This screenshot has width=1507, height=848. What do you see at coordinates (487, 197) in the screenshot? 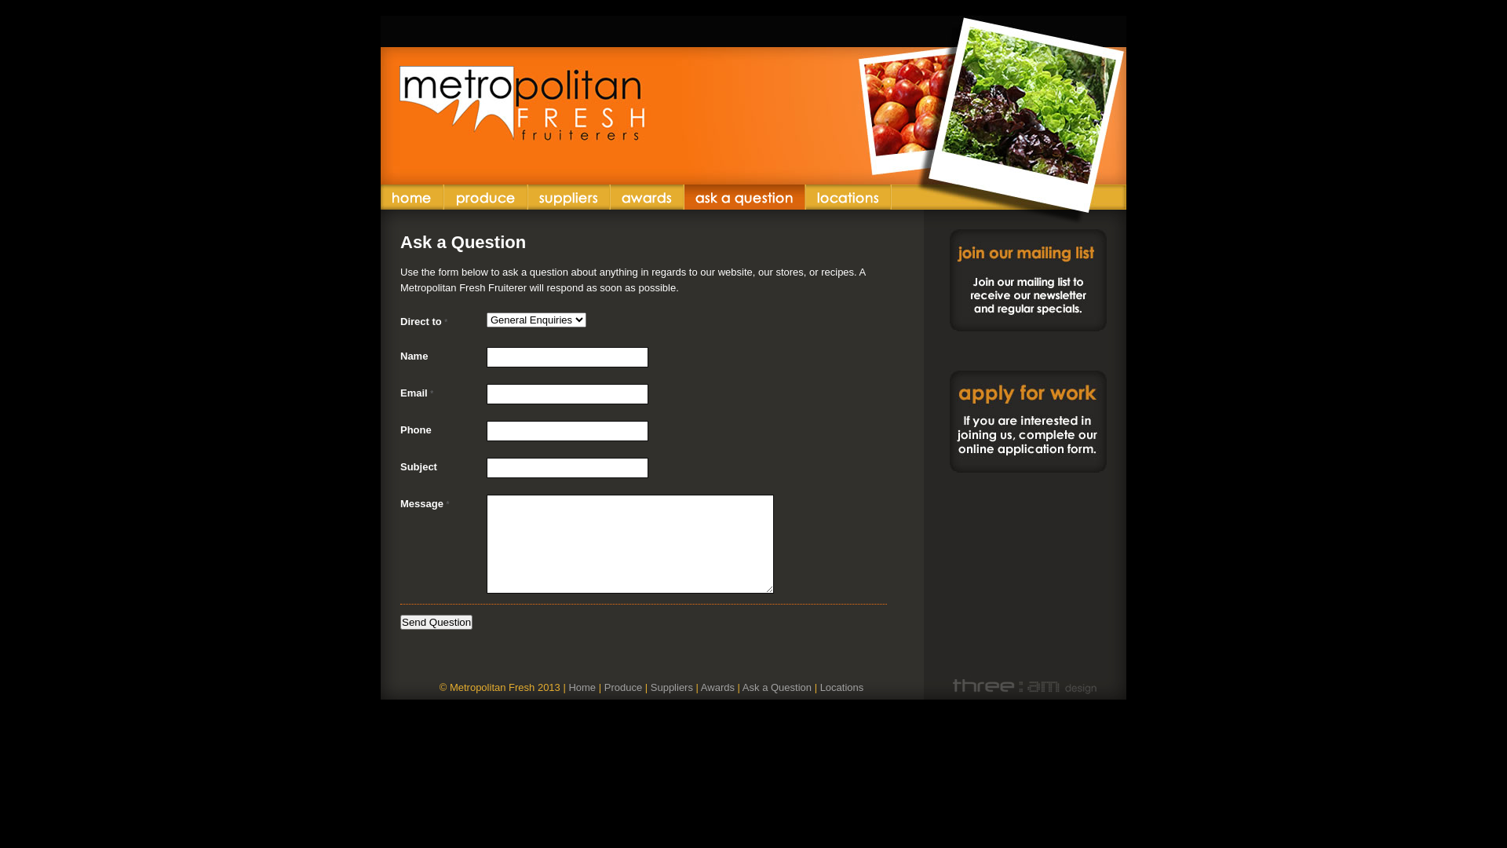
I see `Produce` at bounding box center [487, 197].